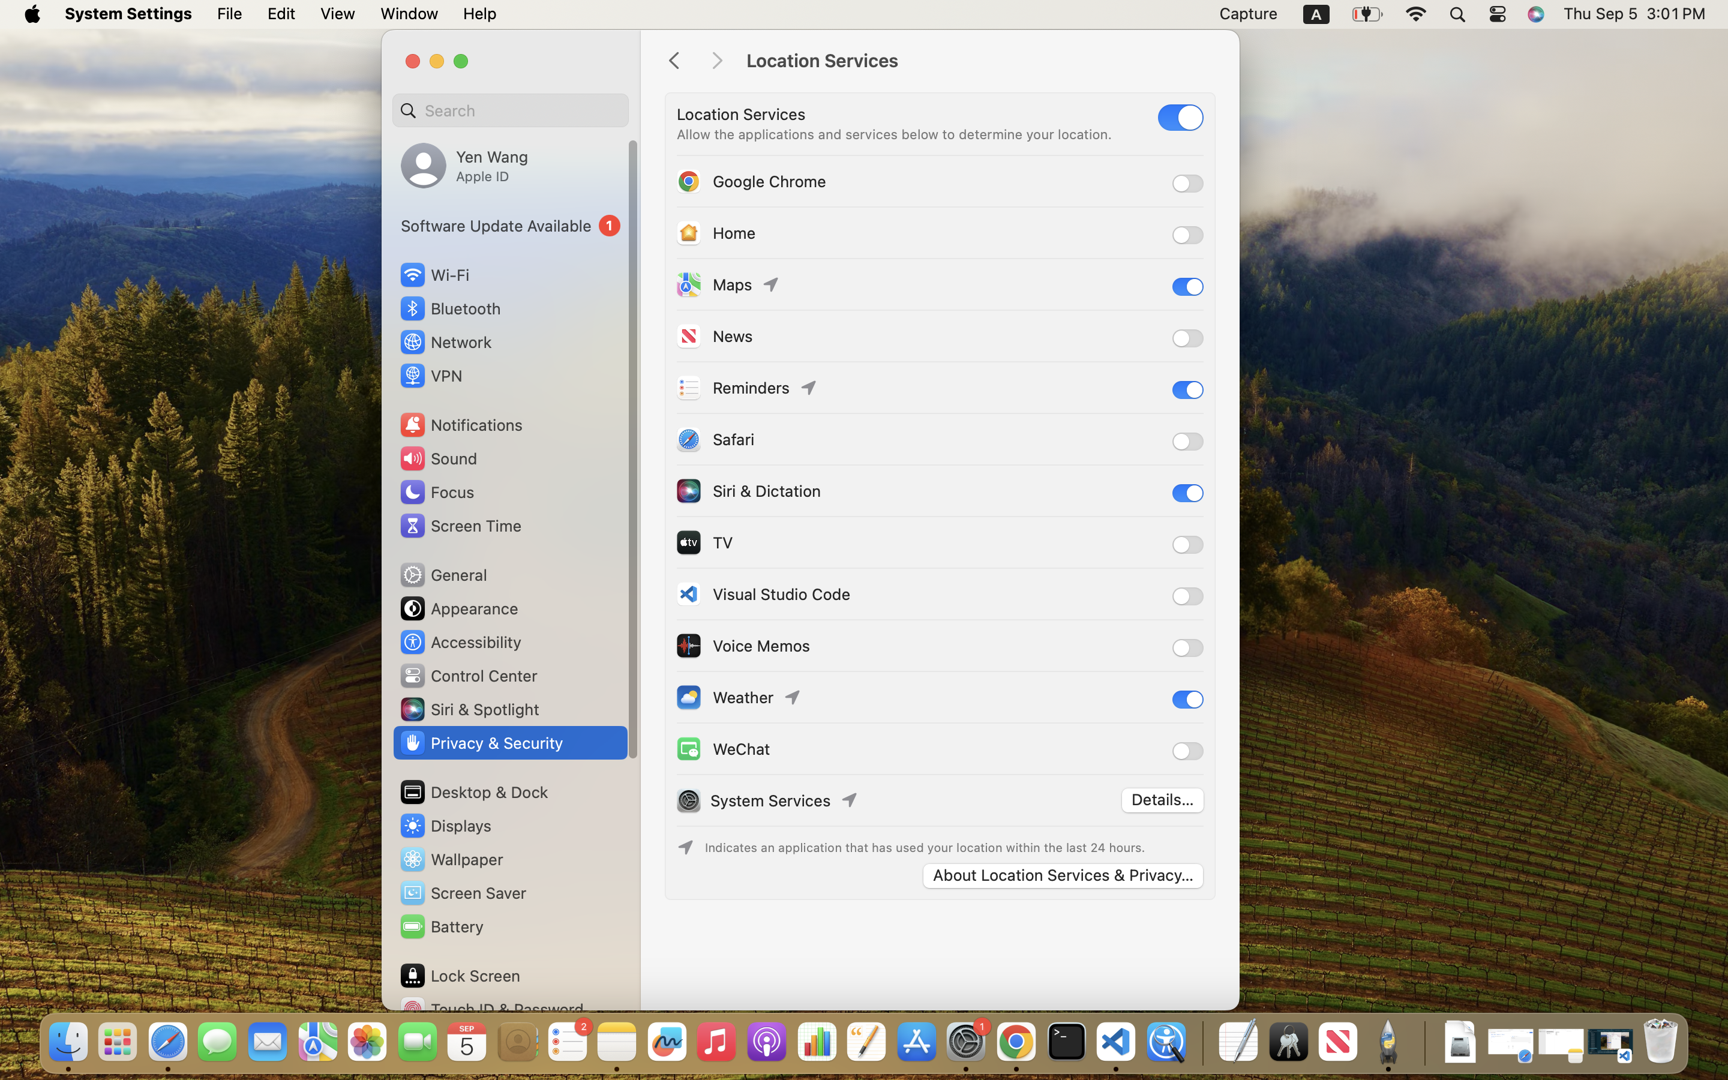 Image resolution: width=1728 pixels, height=1080 pixels. I want to click on Touch ID & Password, so click(491, 1009).